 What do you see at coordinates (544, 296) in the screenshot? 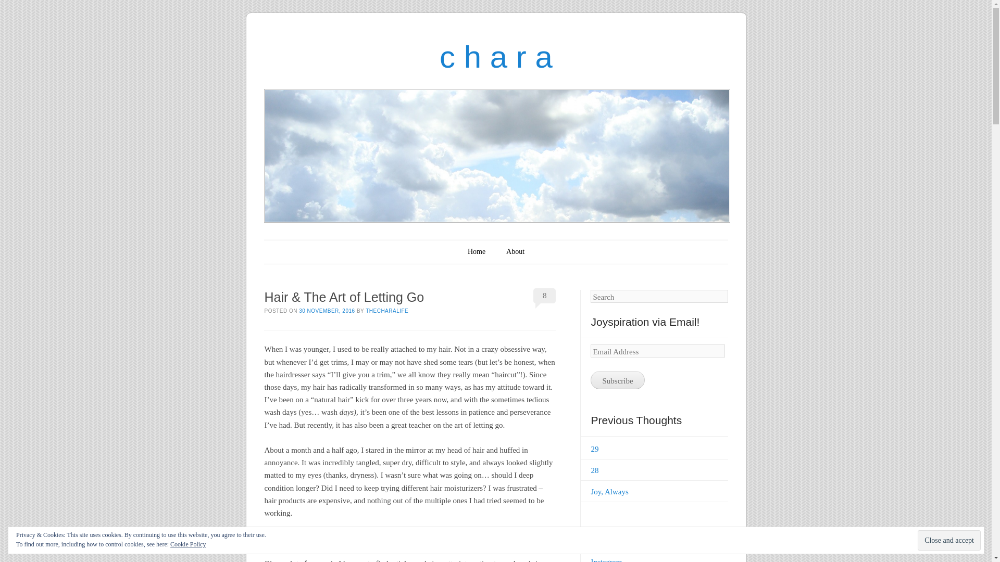
I see `8` at bounding box center [544, 296].